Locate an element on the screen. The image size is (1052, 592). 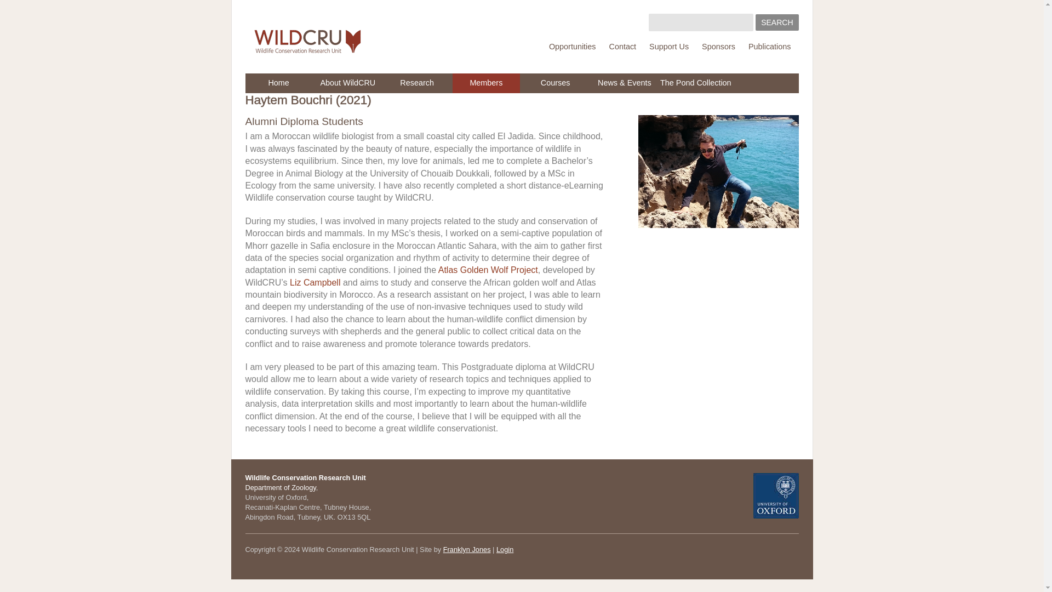
About WildCRU is located at coordinates (347, 83).